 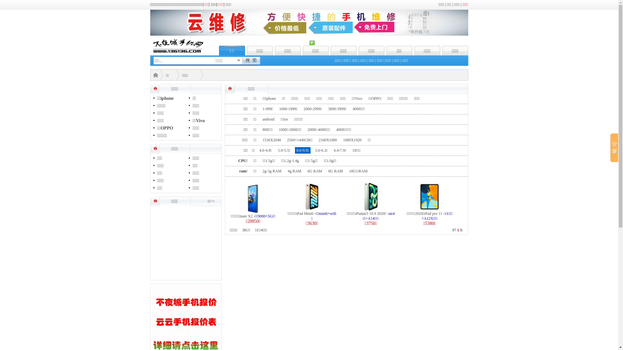 What do you see at coordinates (272, 140) in the screenshot?
I see `1536X2048` at bounding box center [272, 140].